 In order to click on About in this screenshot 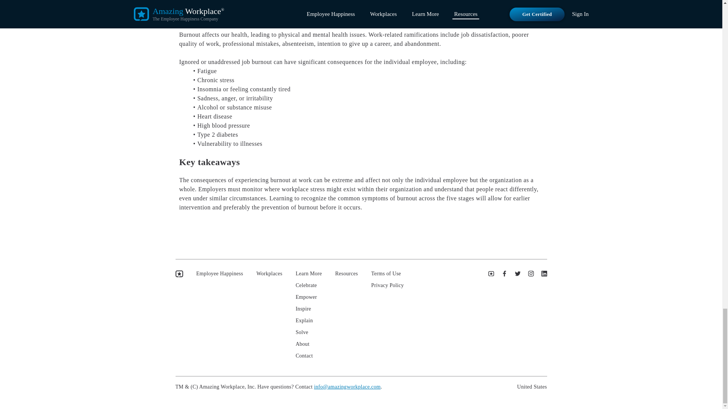, I will do `click(309, 344)`.